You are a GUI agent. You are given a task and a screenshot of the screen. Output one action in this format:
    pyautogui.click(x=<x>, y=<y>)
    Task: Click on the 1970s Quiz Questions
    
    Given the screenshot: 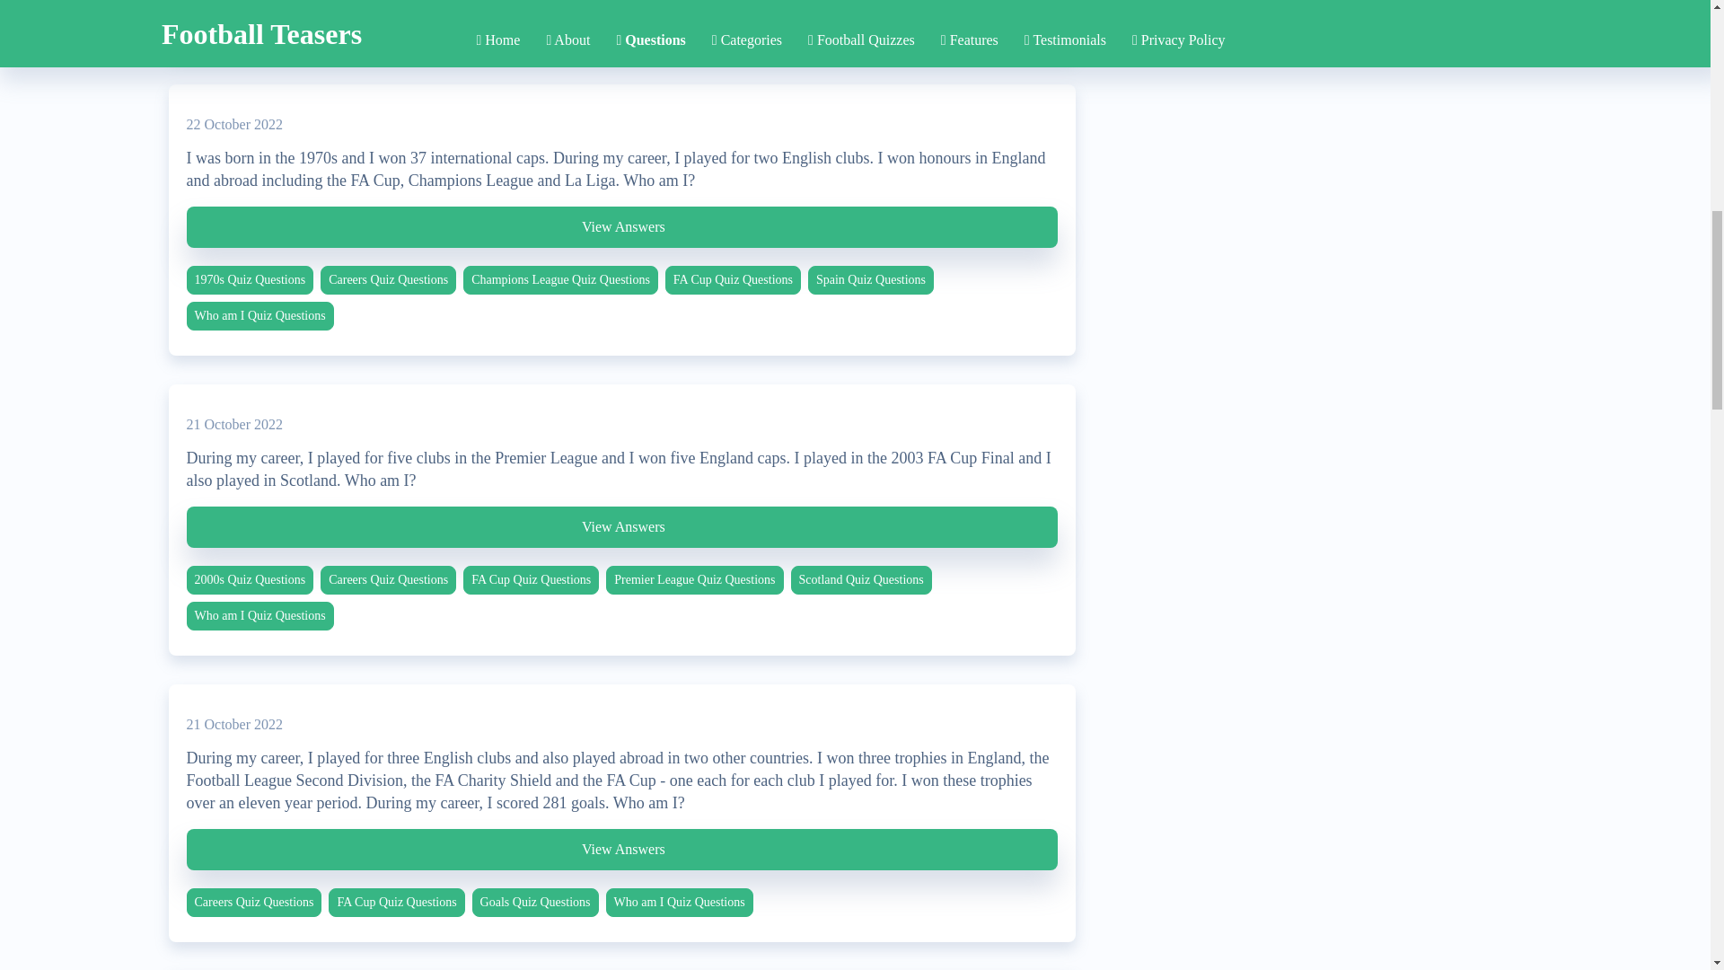 What is the action you would take?
    pyautogui.click(x=250, y=280)
    